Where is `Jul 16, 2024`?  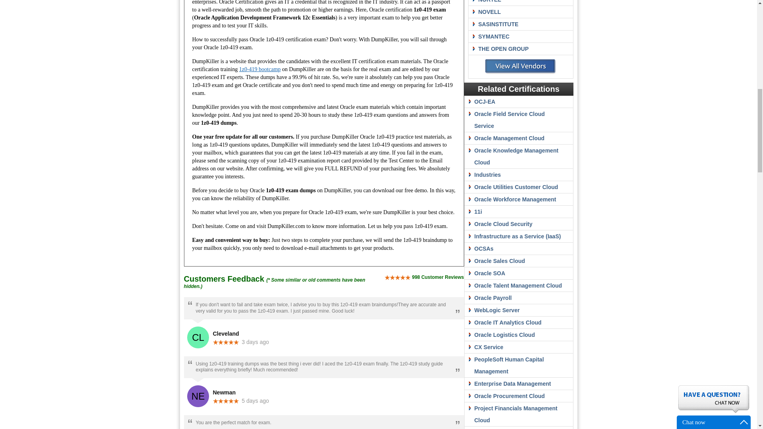
Jul 16, 2024 is located at coordinates (255, 342).